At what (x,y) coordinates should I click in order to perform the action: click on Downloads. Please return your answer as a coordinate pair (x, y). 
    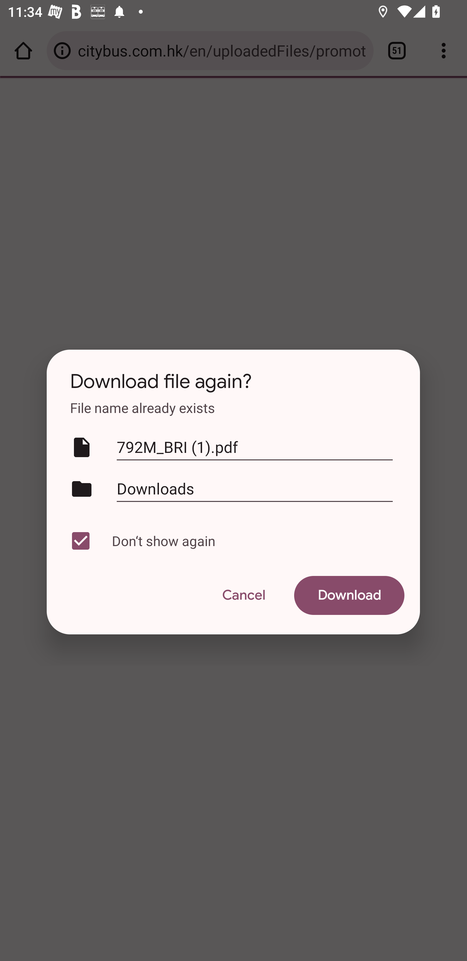
    Looking at the image, I should click on (255, 488).